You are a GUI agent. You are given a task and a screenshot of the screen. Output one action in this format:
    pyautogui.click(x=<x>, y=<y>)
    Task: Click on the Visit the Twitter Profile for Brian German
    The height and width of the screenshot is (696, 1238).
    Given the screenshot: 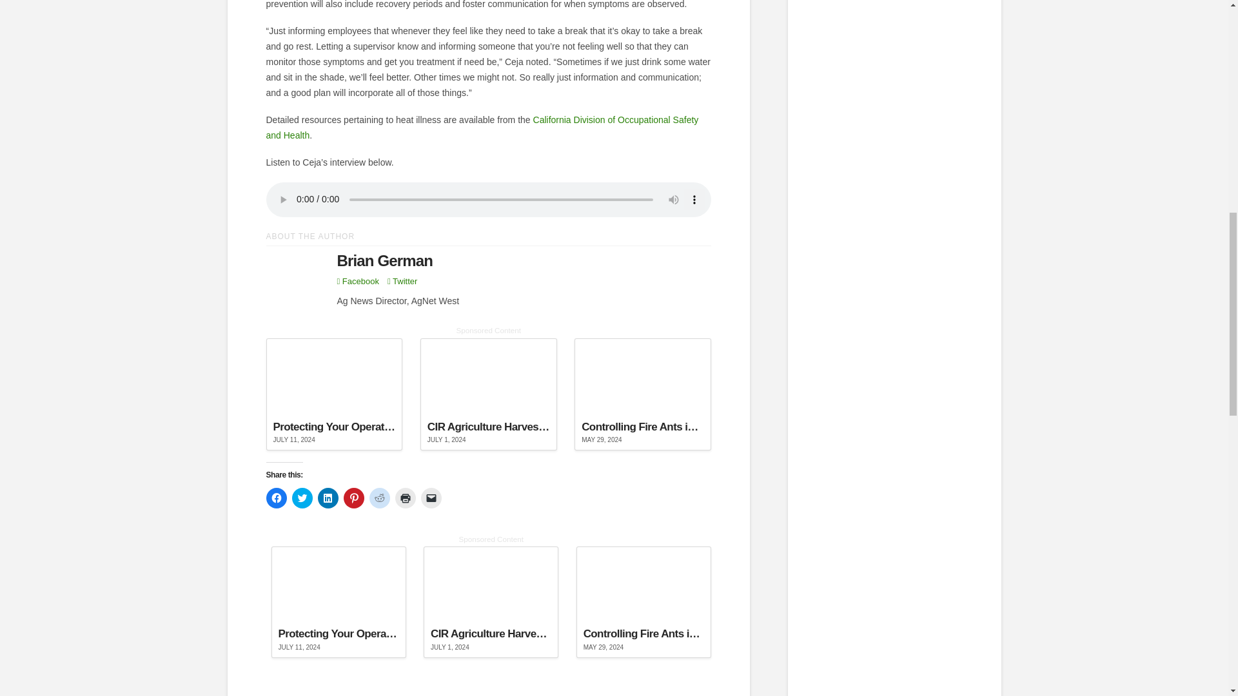 What is the action you would take?
    pyautogui.click(x=402, y=281)
    